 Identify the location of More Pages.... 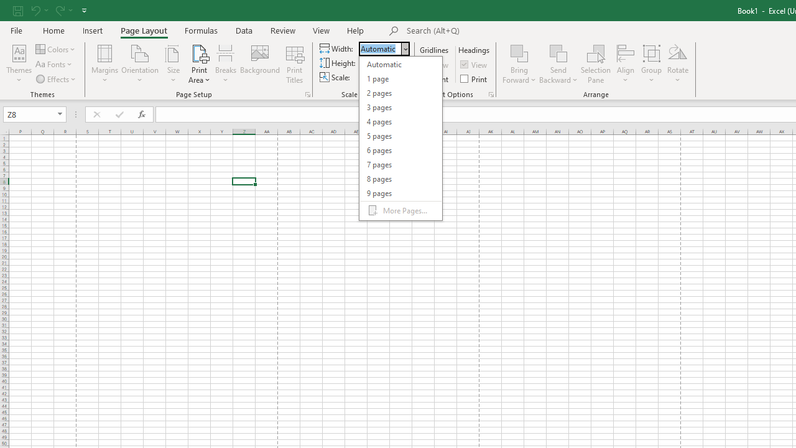
(400, 210).